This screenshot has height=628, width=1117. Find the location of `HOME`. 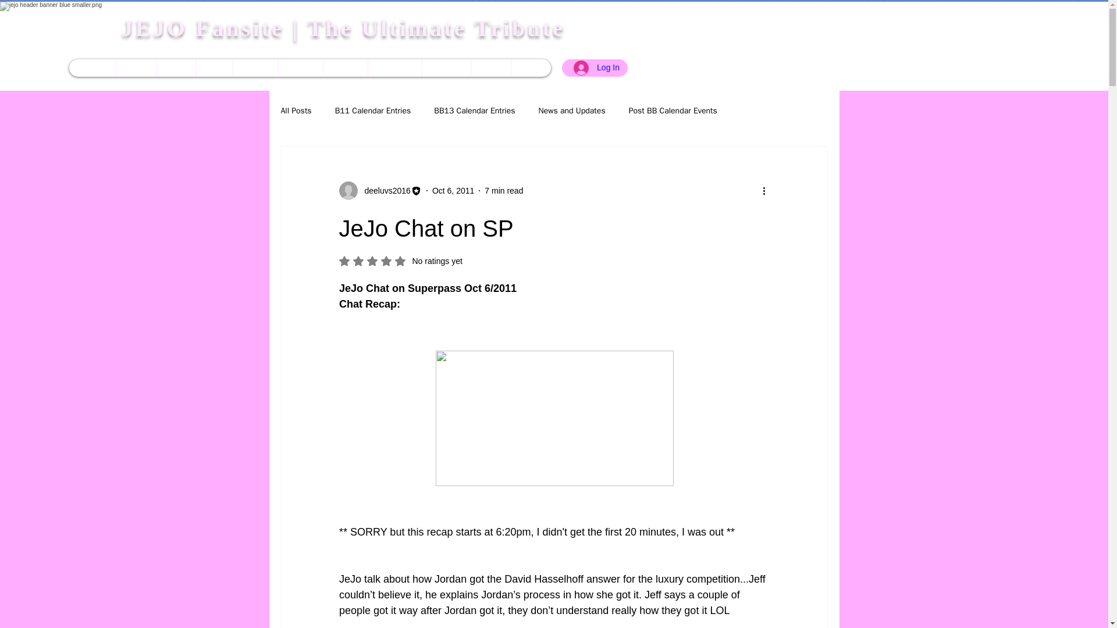

HOME is located at coordinates (176, 67).